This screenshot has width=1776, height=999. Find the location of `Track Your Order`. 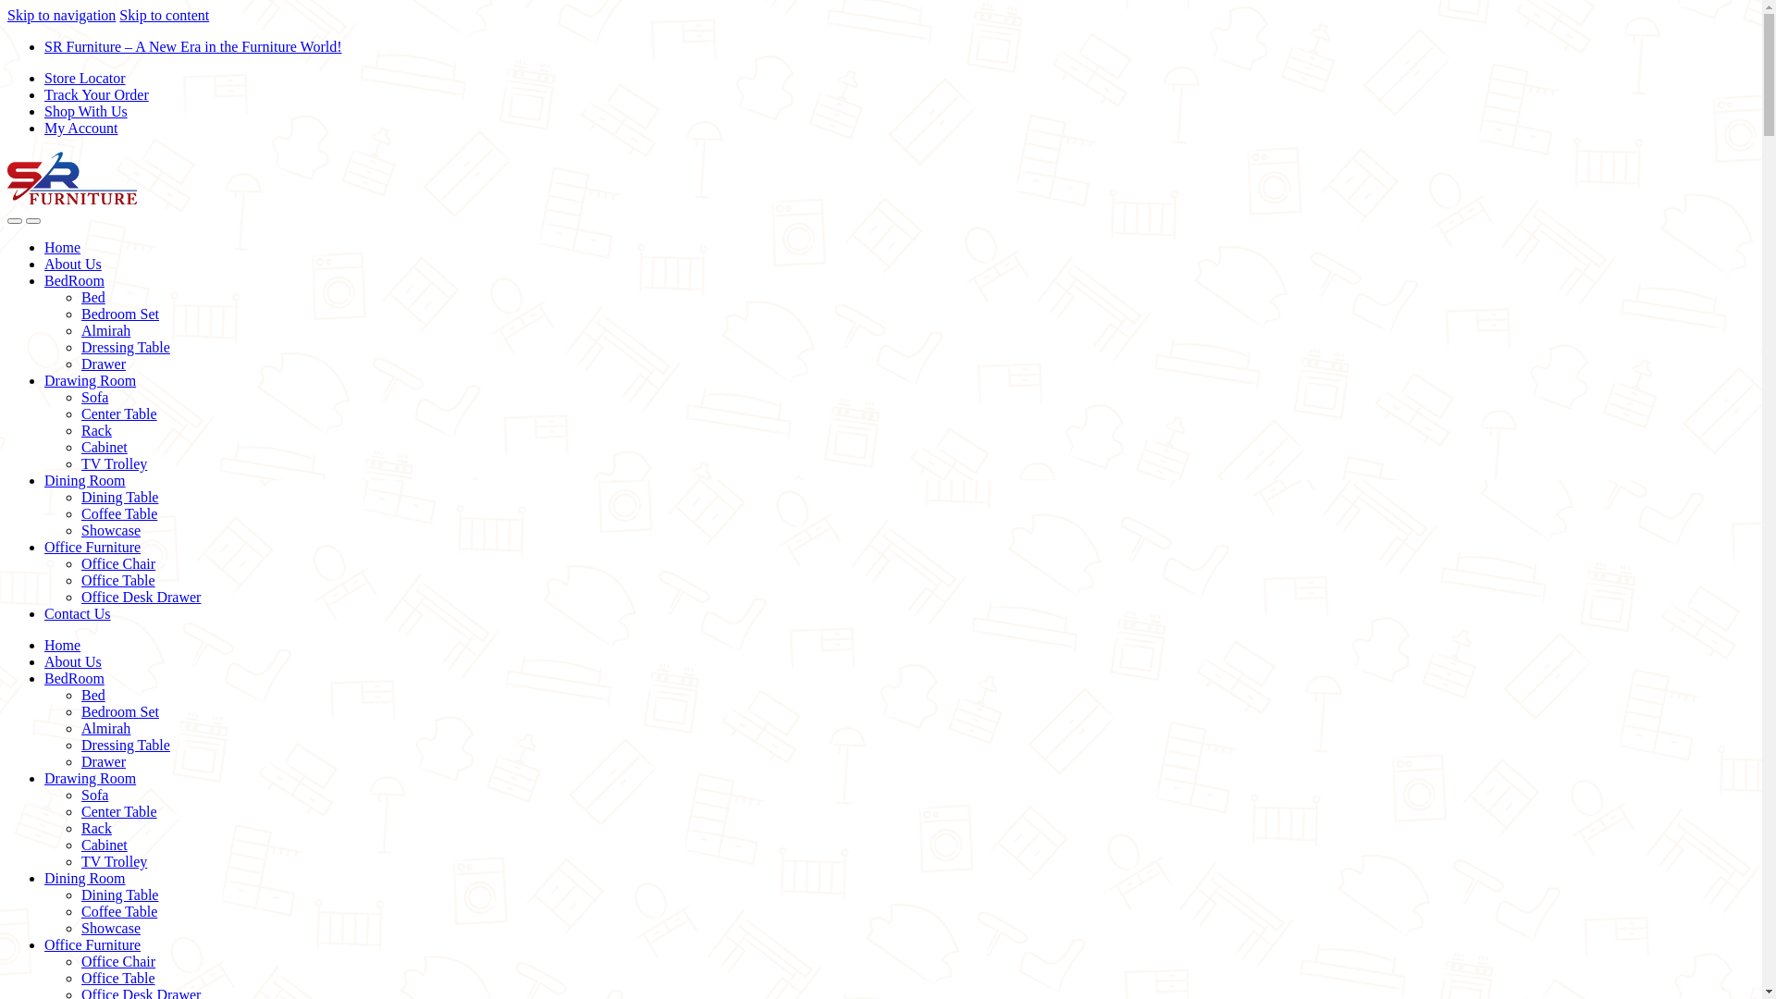

Track Your Order is located at coordinates (96, 94).